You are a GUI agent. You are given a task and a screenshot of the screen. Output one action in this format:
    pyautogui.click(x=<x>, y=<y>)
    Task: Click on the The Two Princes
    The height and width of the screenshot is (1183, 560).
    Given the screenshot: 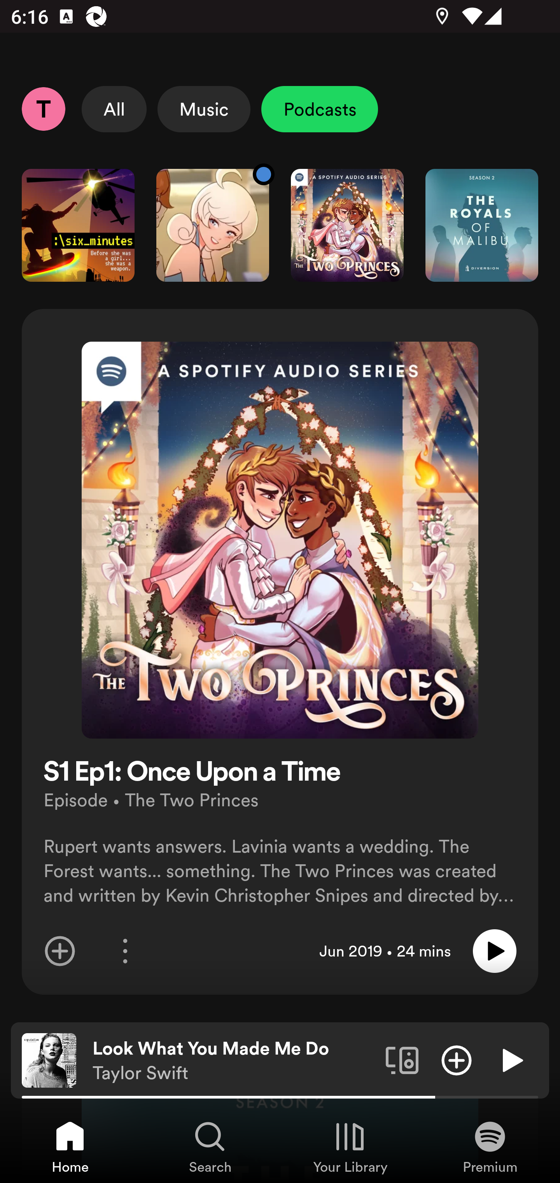 What is the action you would take?
    pyautogui.click(x=347, y=225)
    